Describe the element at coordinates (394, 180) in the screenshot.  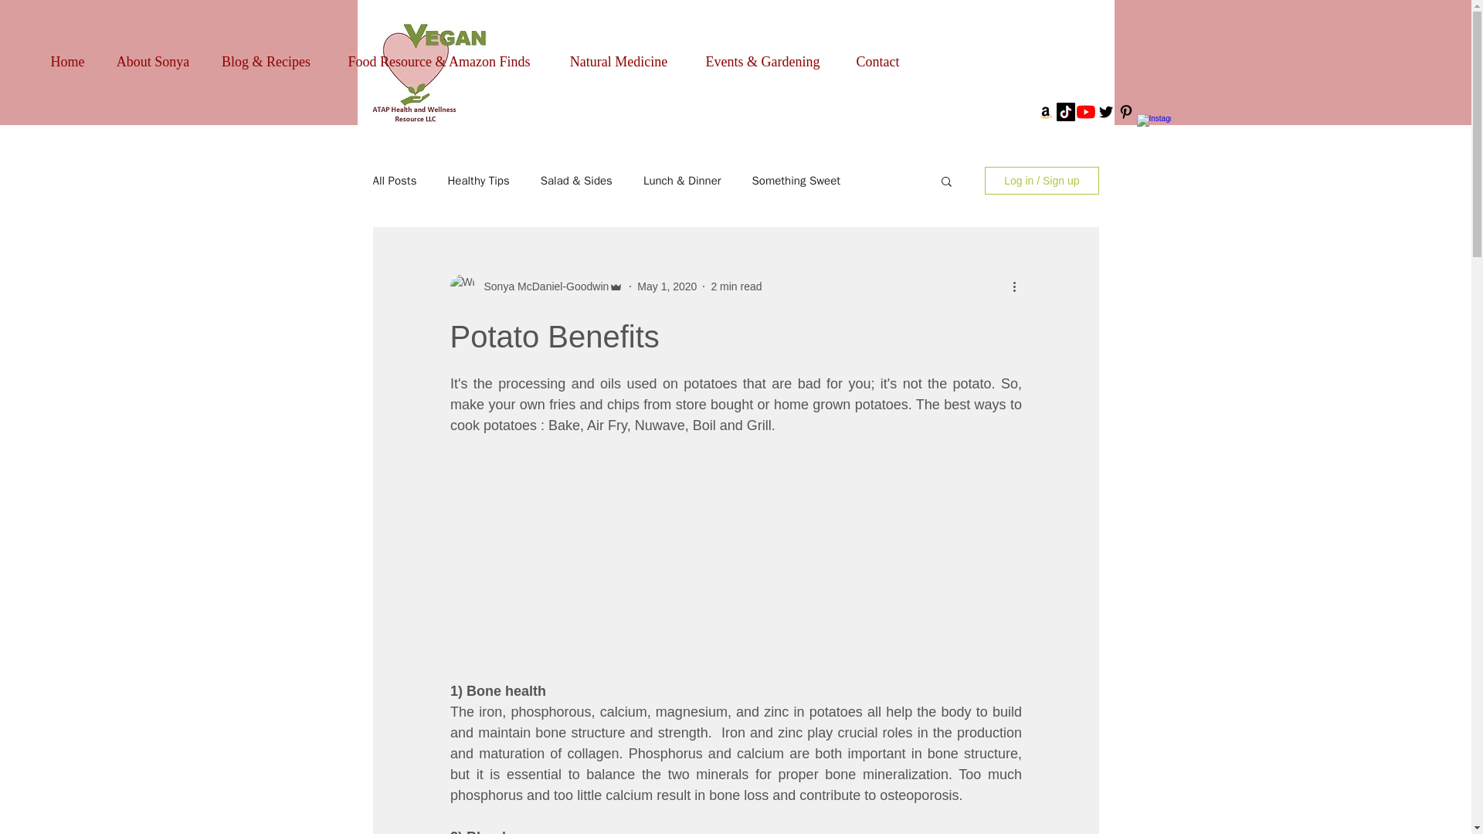
I see `All Posts` at that location.